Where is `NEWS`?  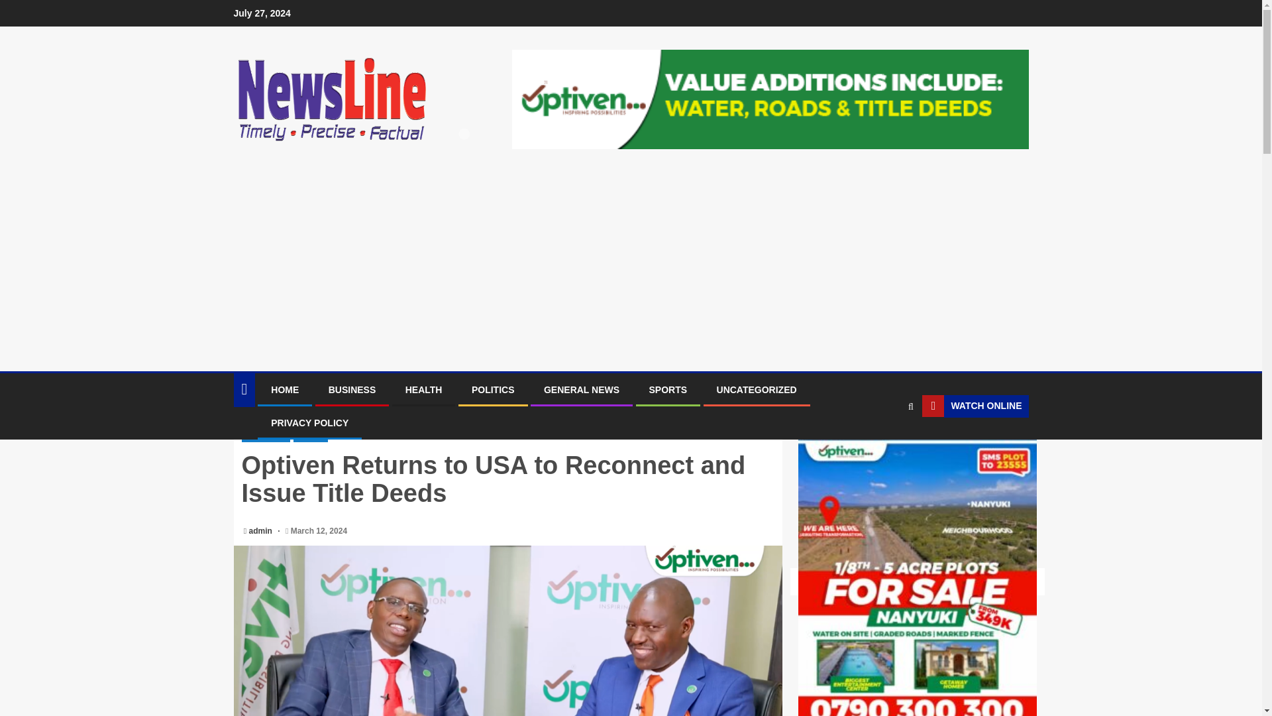
NEWS is located at coordinates (310, 436).